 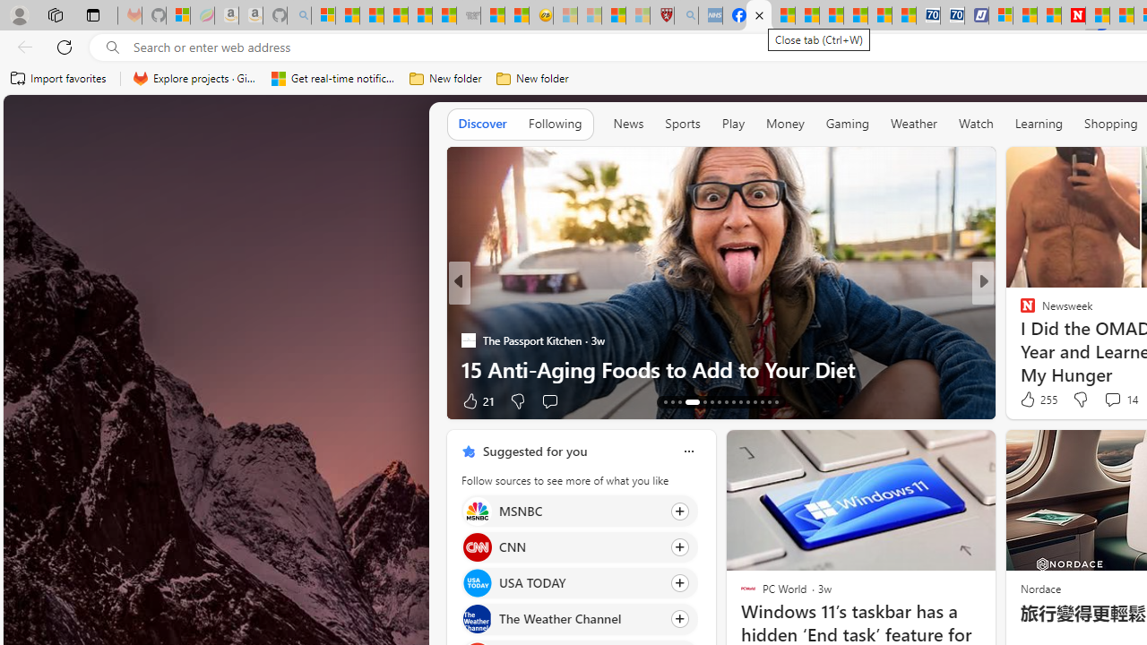 I want to click on Click to follow source CNN, so click(x=579, y=546).